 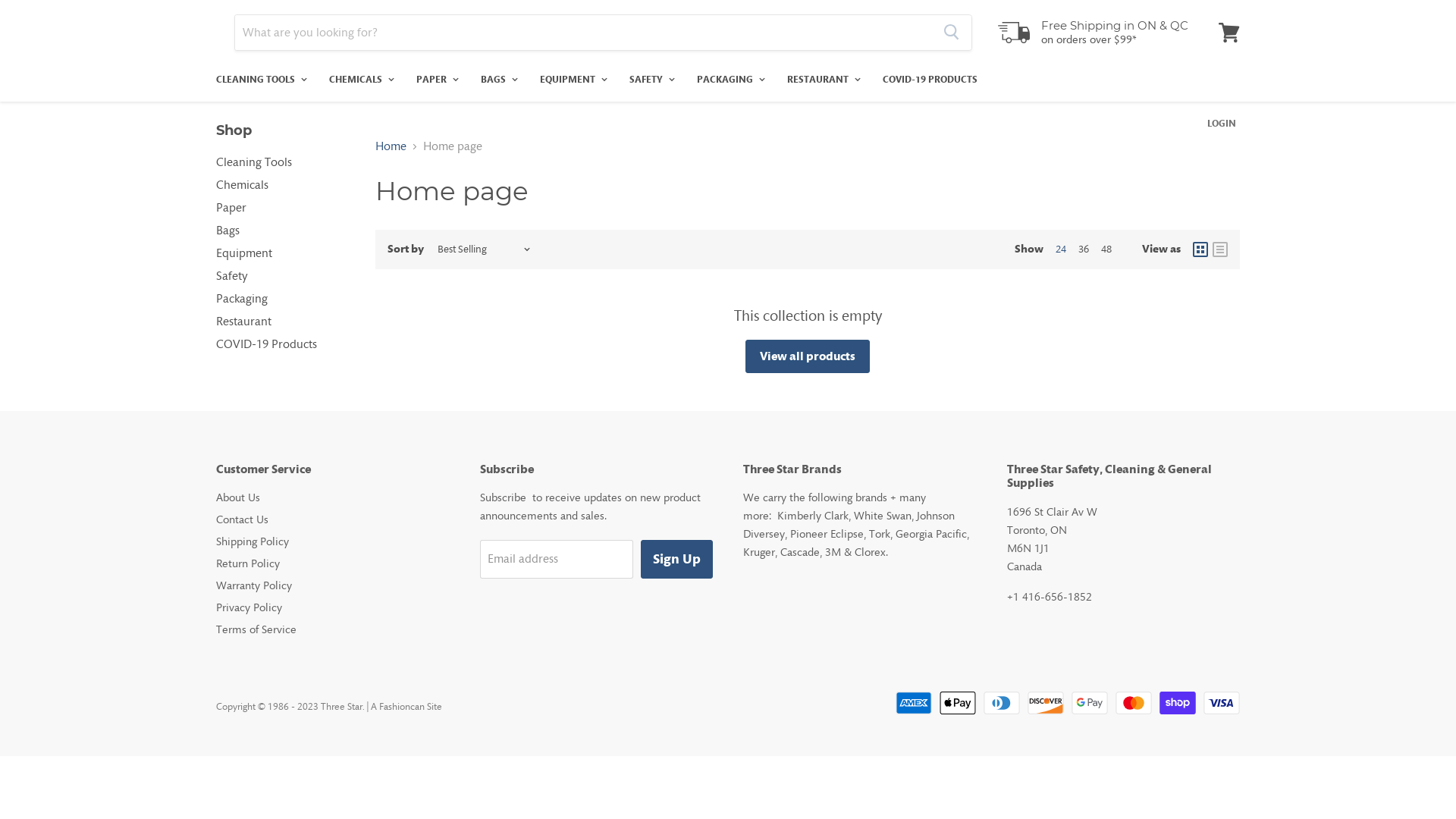 I want to click on RESTAURANT, so click(x=822, y=80).